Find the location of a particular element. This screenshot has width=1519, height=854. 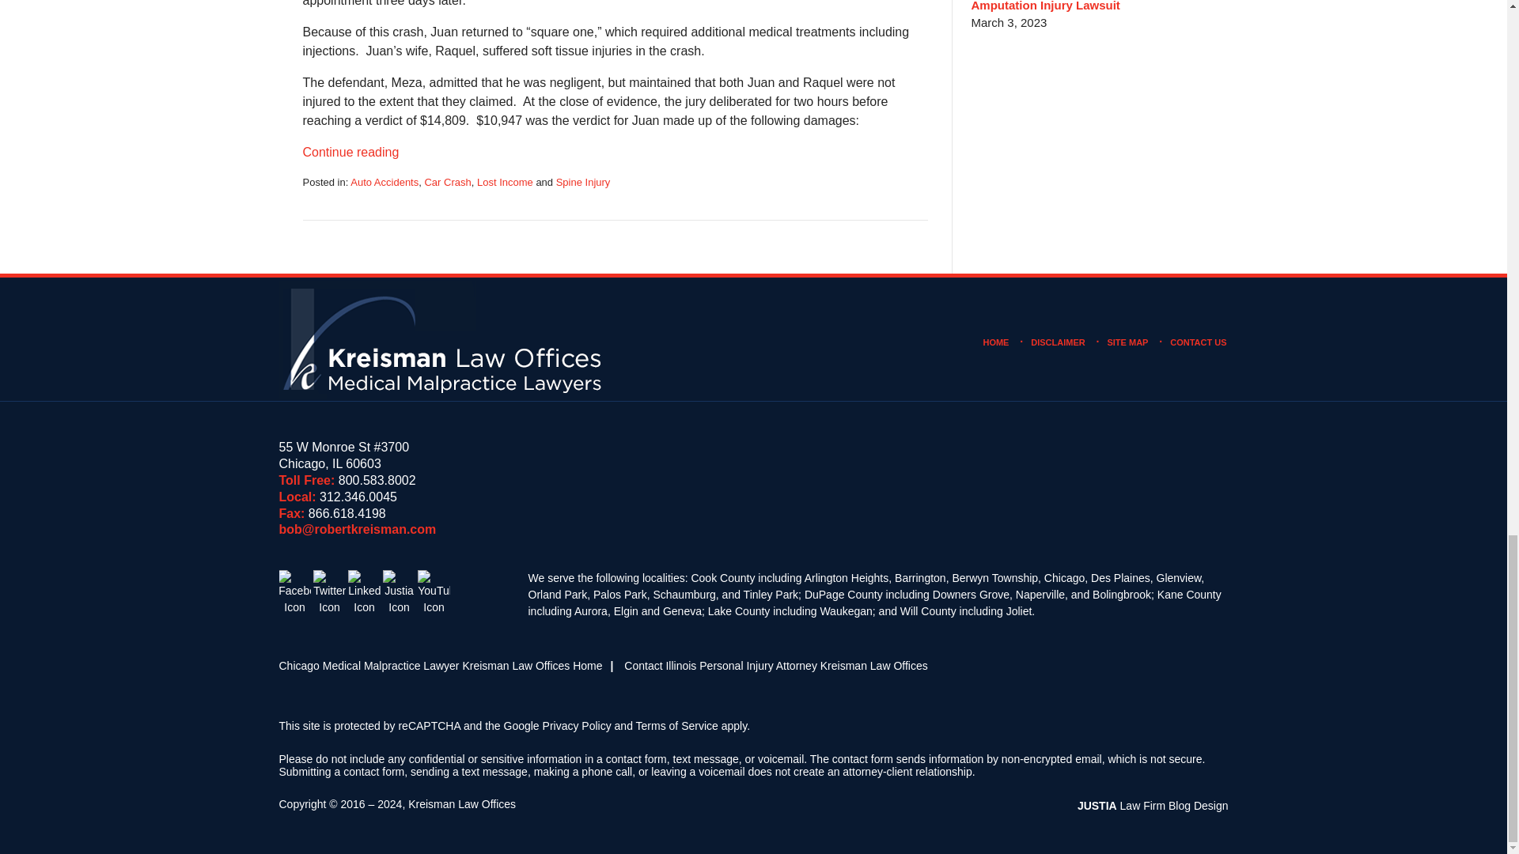

View all posts in Car Crash is located at coordinates (447, 182).